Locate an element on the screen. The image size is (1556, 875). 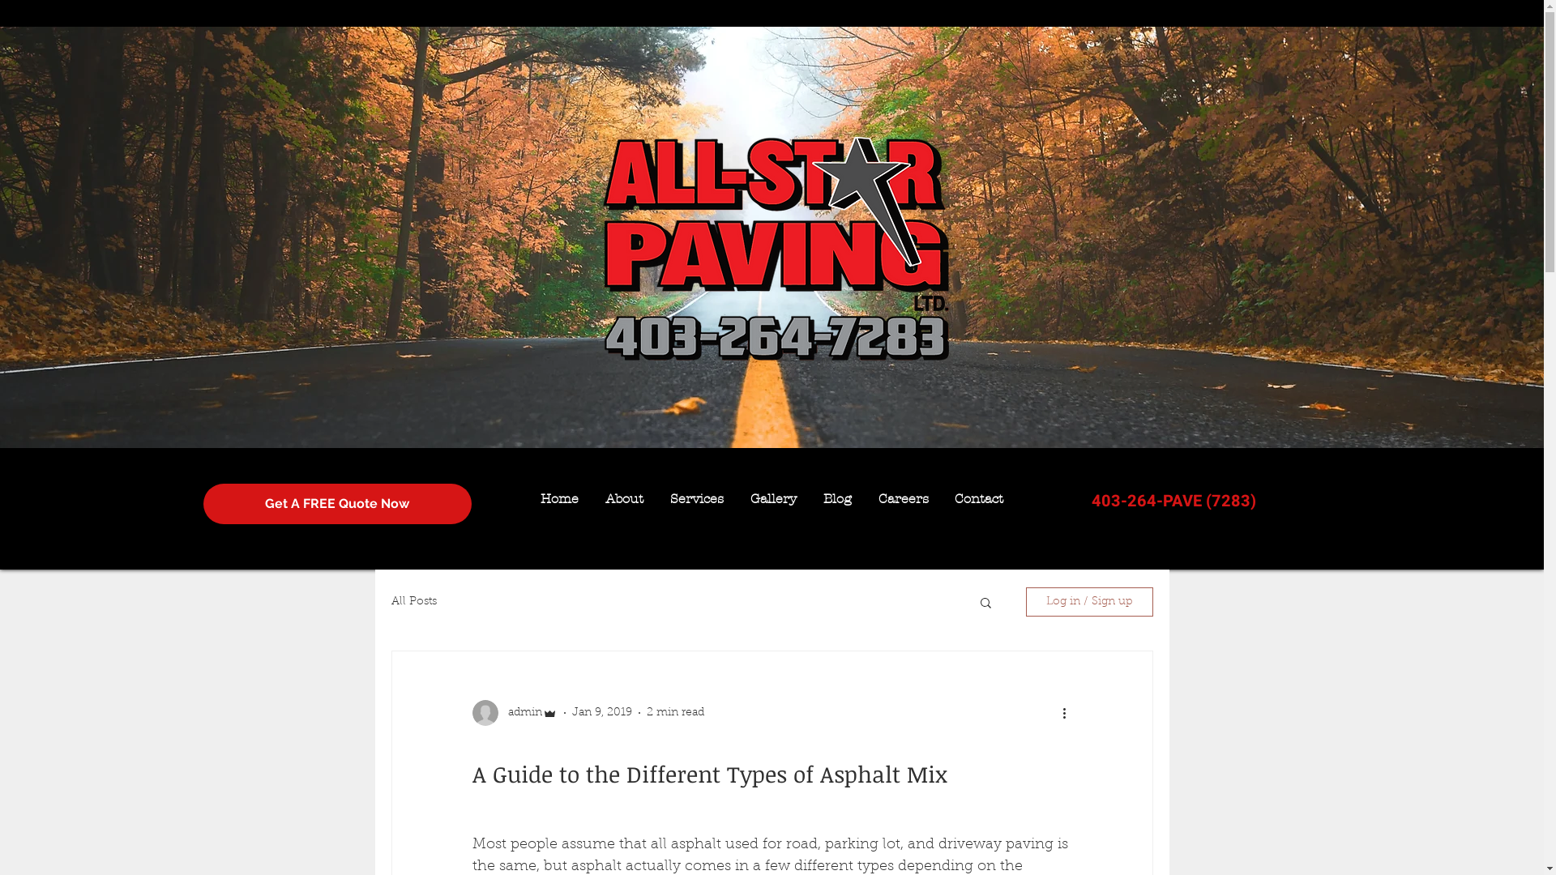
All Posts is located at coordinates (413, 601).